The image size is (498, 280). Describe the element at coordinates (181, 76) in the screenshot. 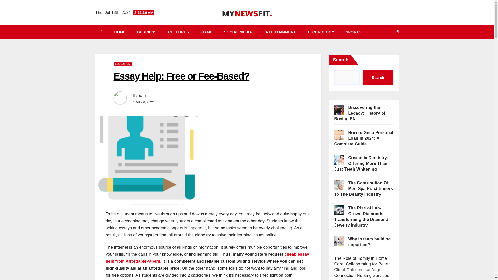

I see `Permalink to: Essay Help: Free or Fee-Based?` at that location.